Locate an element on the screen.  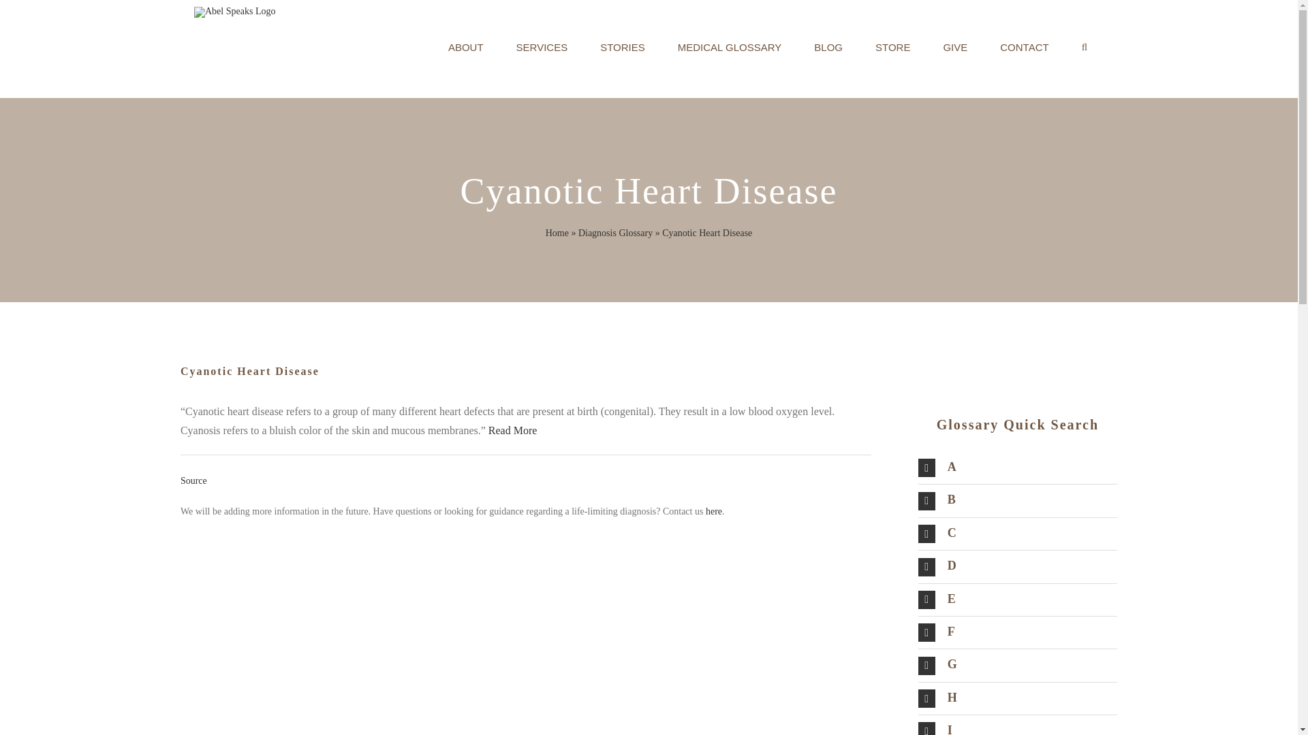
SERVICES is located at coordinates (542, 48).